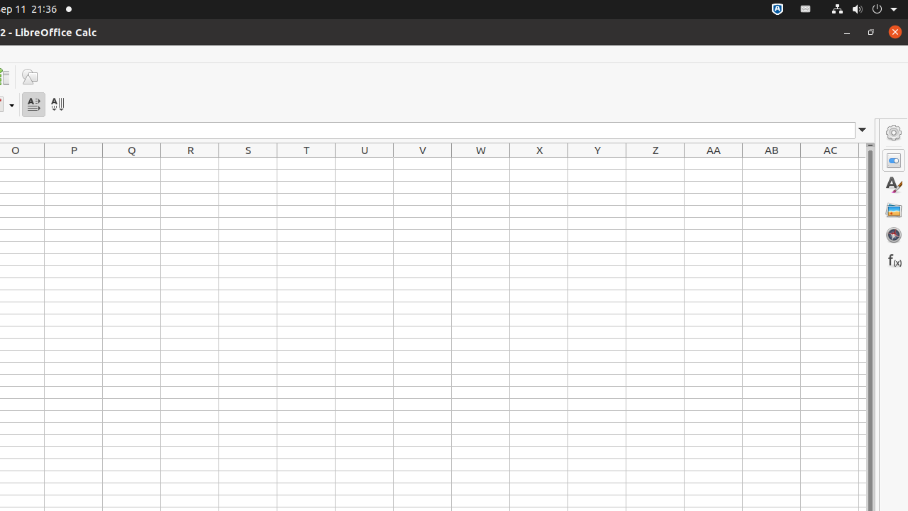  I want to click on AC1, so click(830, 163).